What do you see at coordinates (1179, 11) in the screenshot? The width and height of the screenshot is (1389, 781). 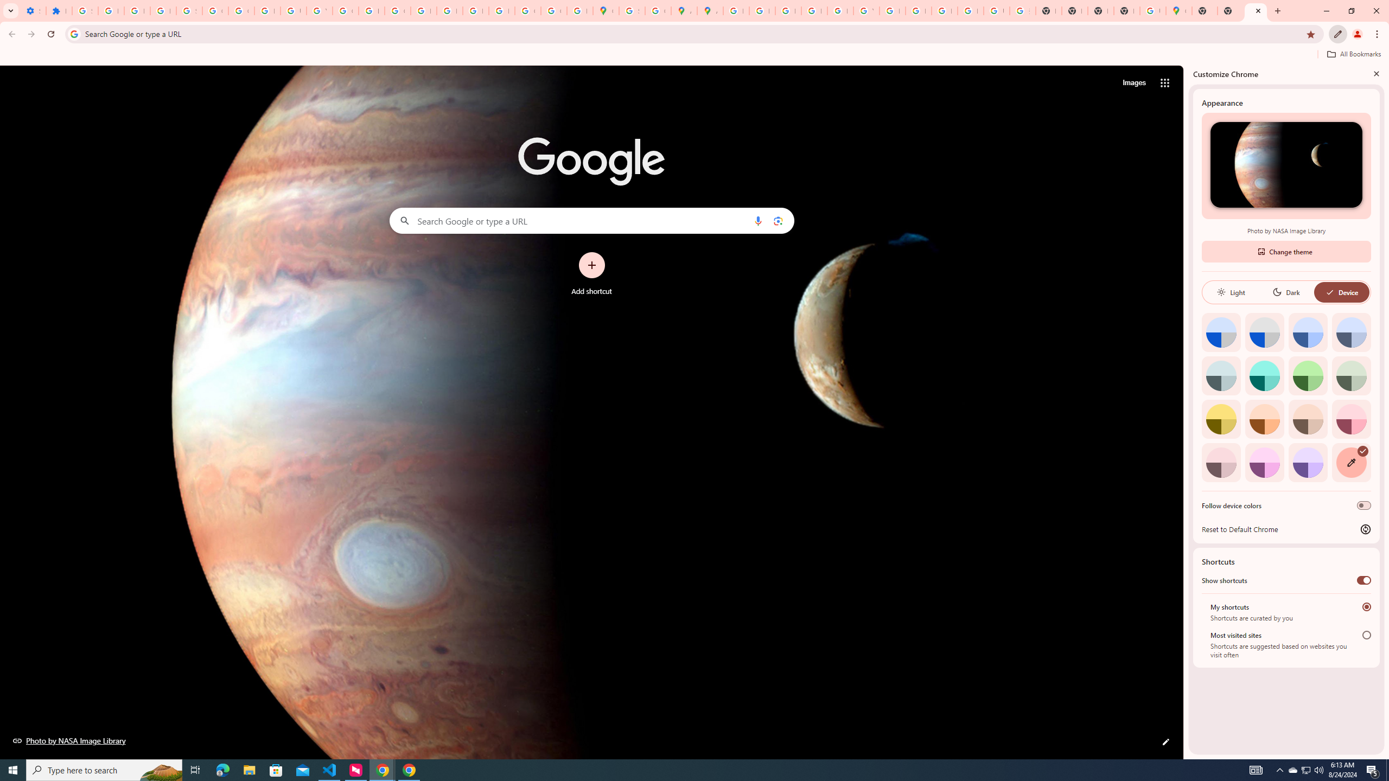 I see `Google Maps` at bounding box center [1179, 11].